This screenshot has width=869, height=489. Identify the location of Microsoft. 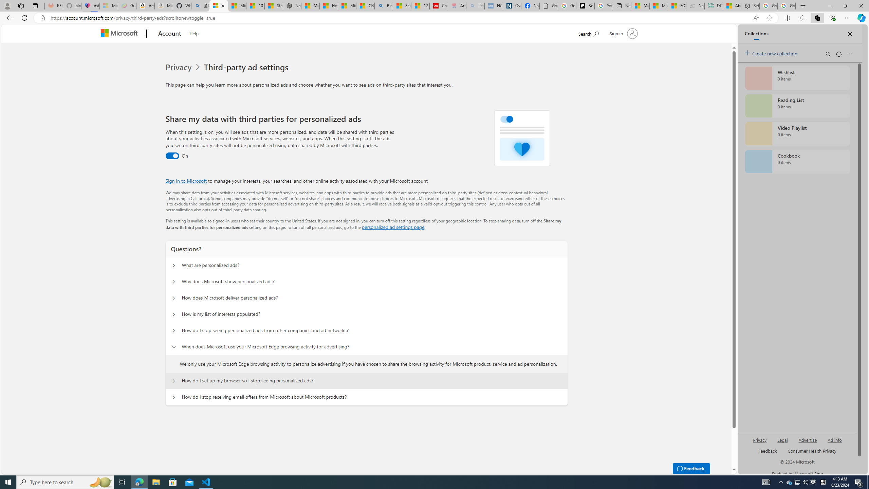
(121, 34).